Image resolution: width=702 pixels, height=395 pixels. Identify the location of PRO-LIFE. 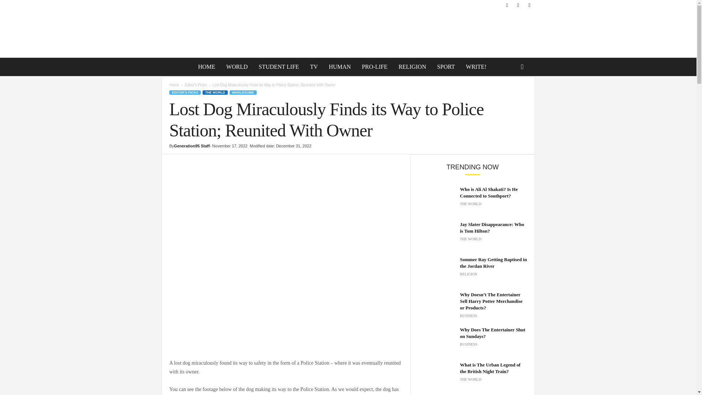
(375, 67).